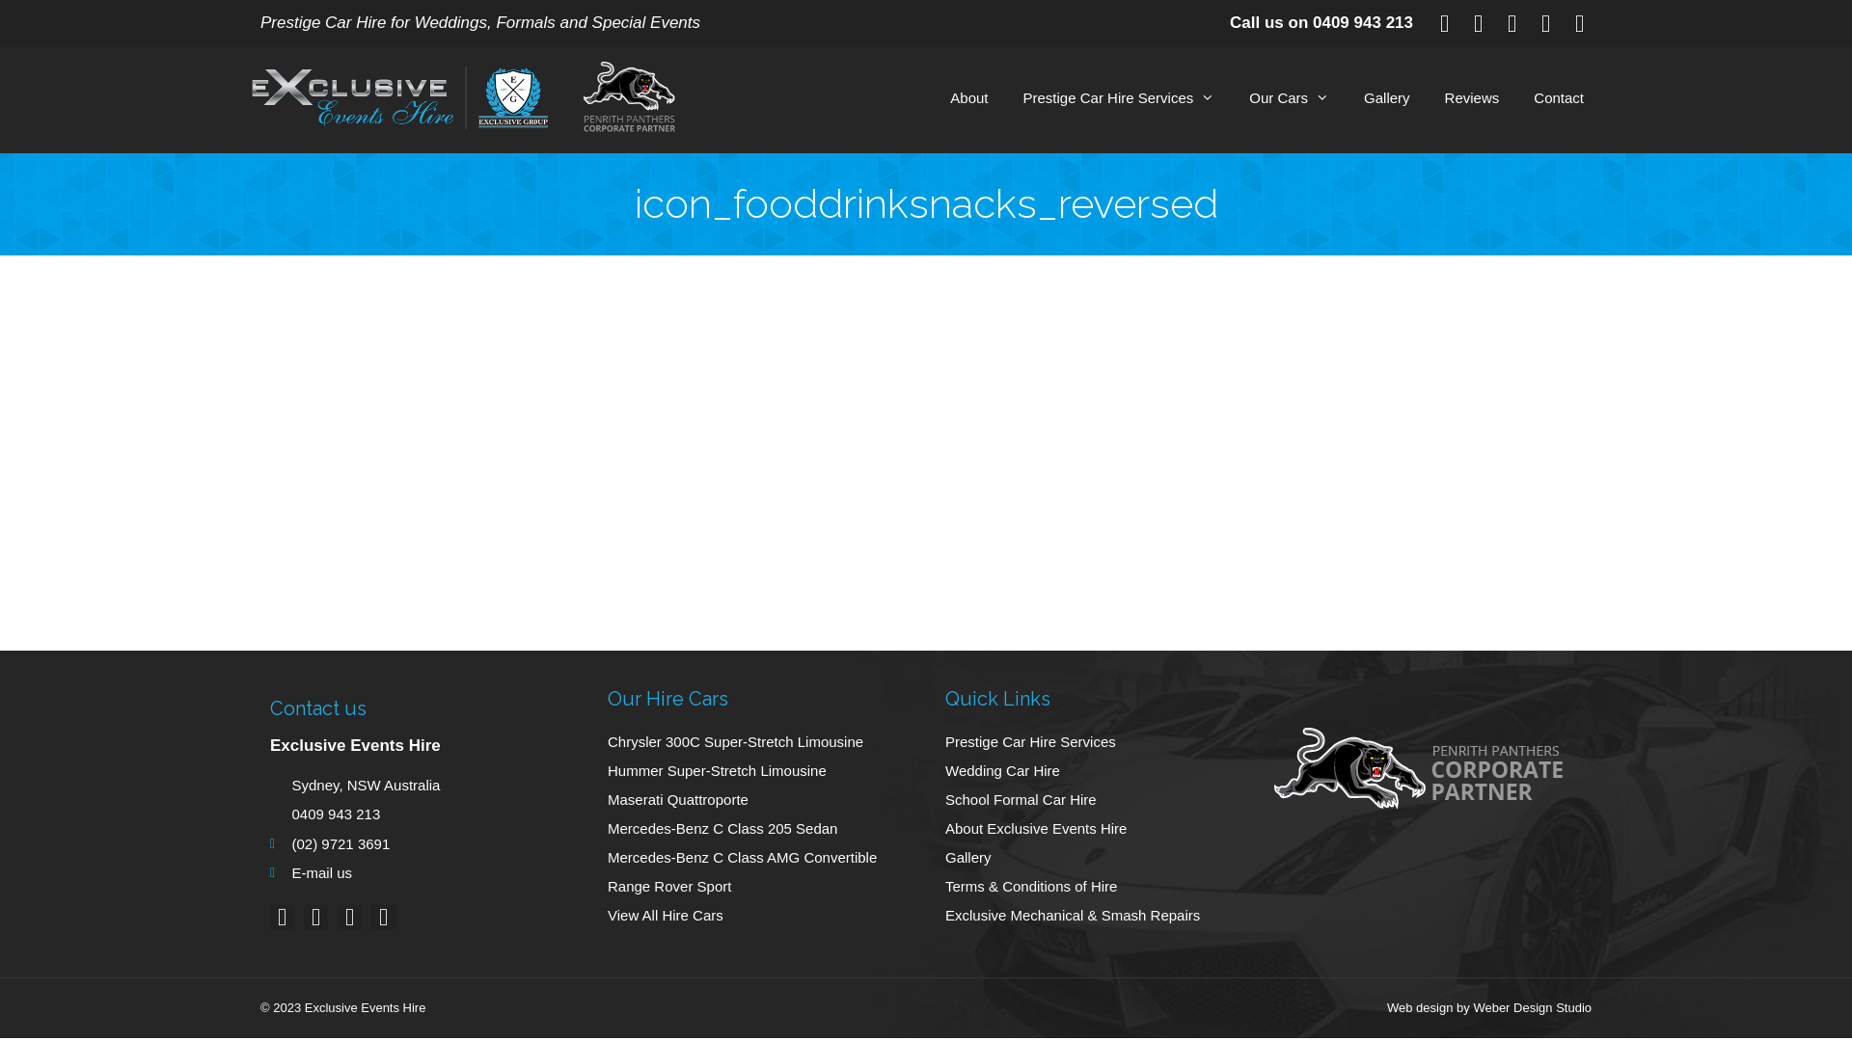 The image size is (1852, 1041). What do you see at coordinates (1387, 98) in the screenshot?
I see `Gallery` at bounding box center [1387, 98].